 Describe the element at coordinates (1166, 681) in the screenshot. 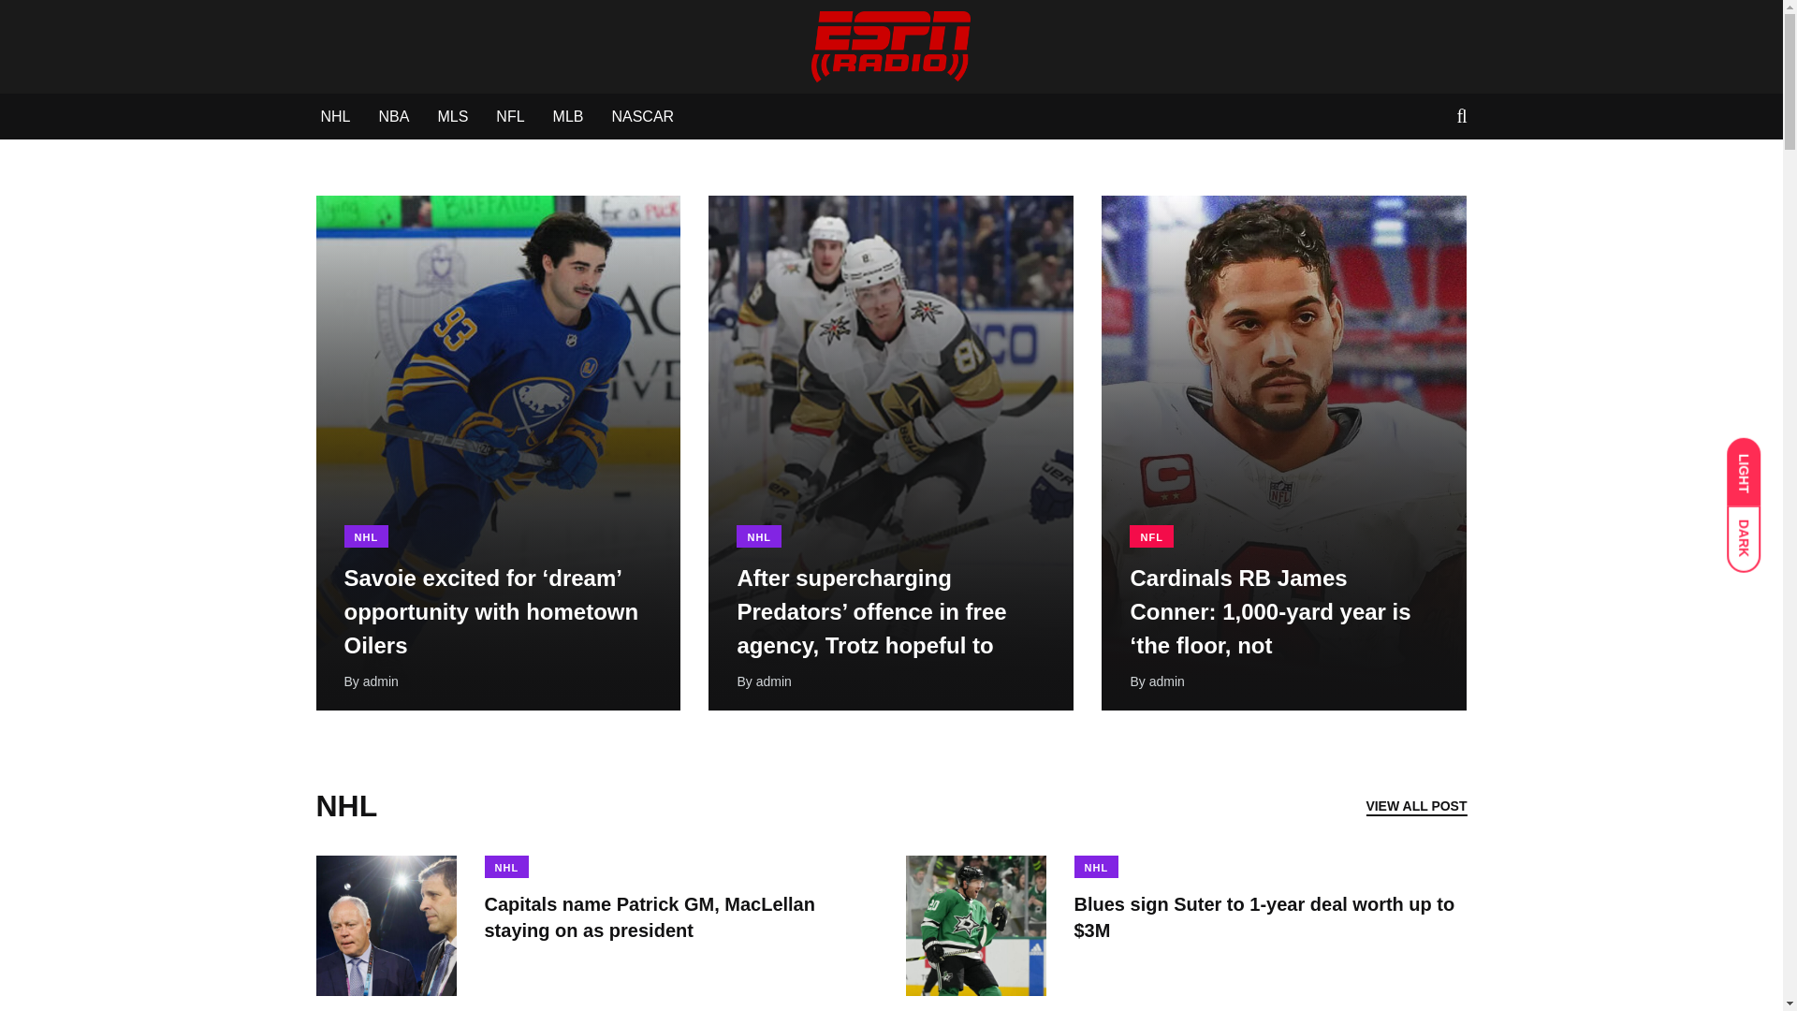

I see `admin` at that location.